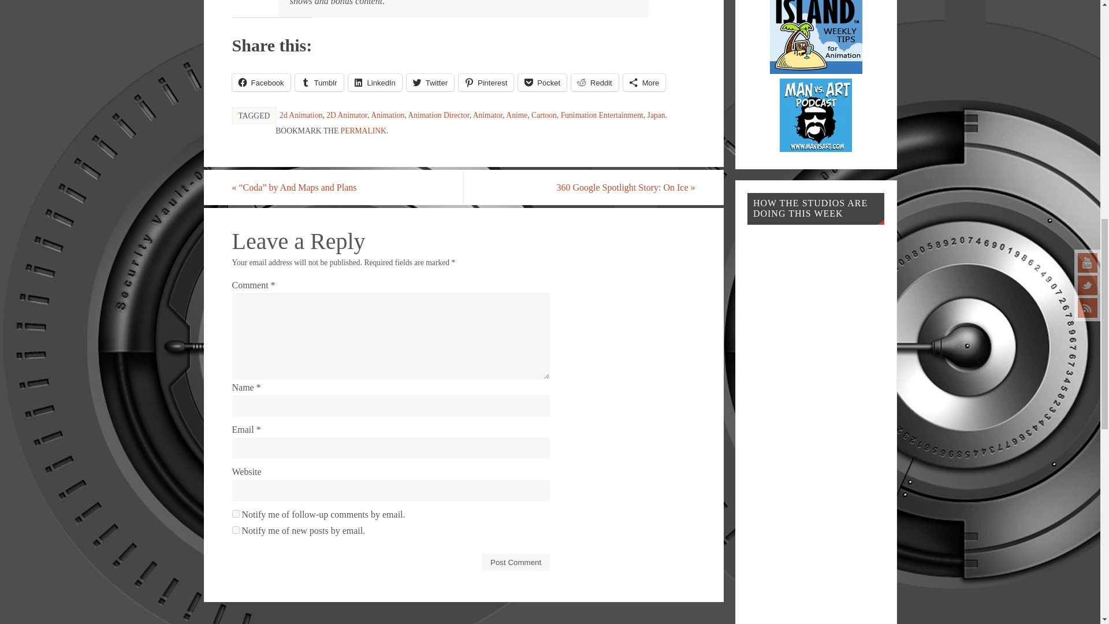  Describe the element at coordinates (319, 82) in the screenshot. I see `Click to share on Tumblr` at that location.